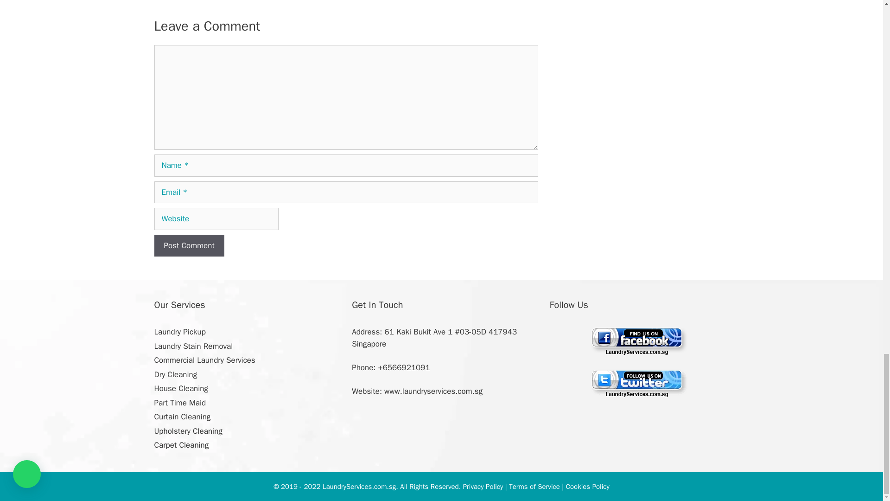 This screenshot has width=890, height=501. I want to click on Post Comment, so click(189, 246).